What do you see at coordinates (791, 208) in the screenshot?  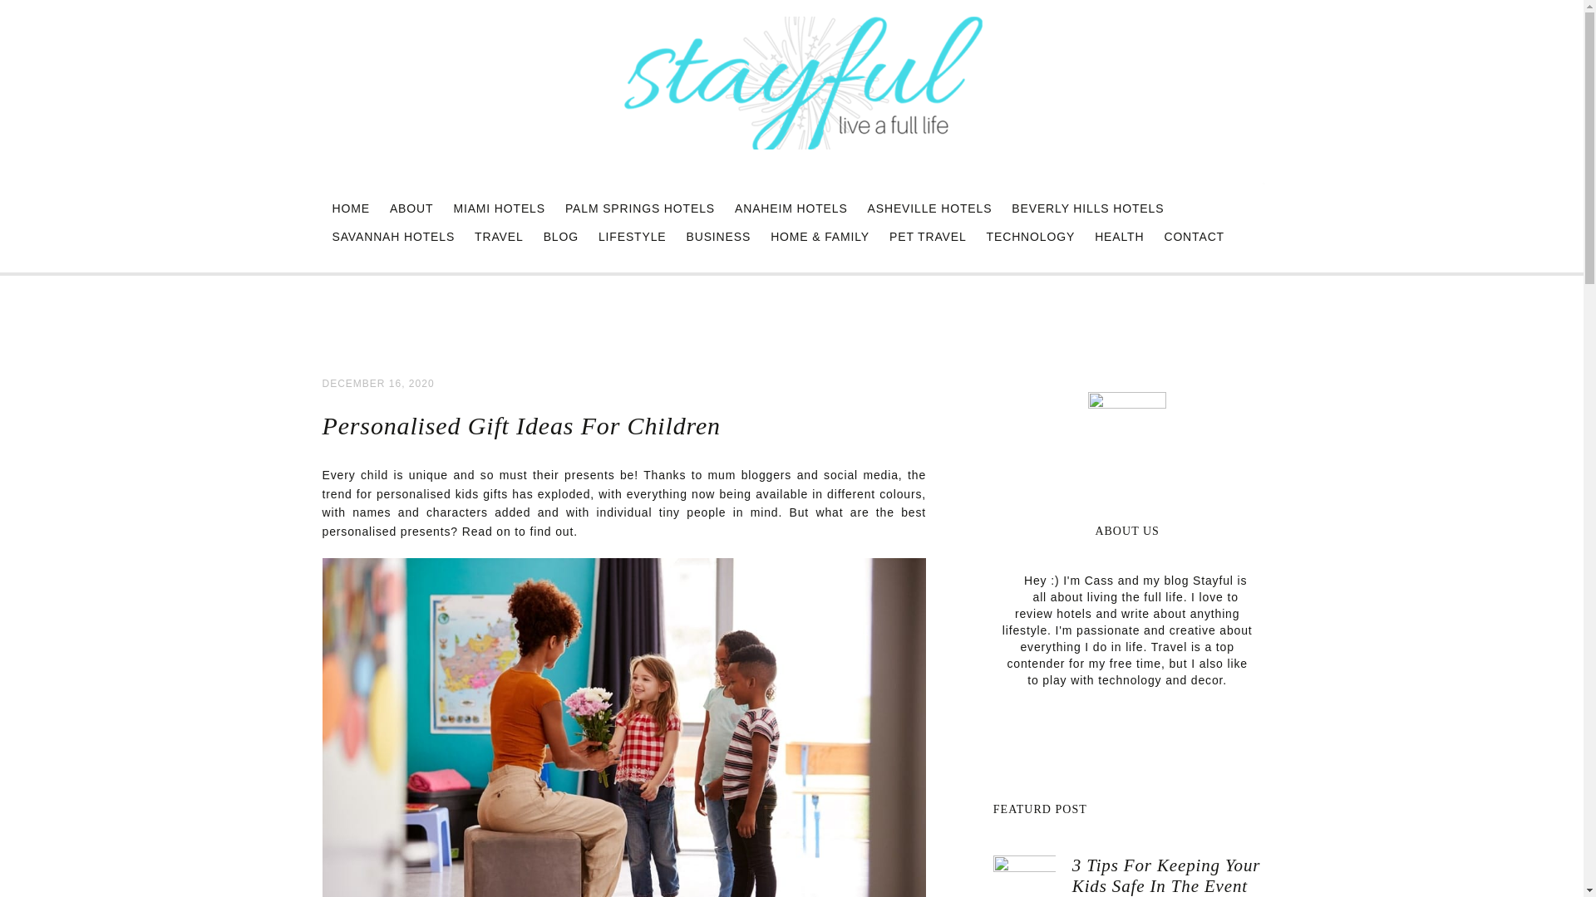 I see `ANAHEIM HOTELS` at bounding box center [791, 208].